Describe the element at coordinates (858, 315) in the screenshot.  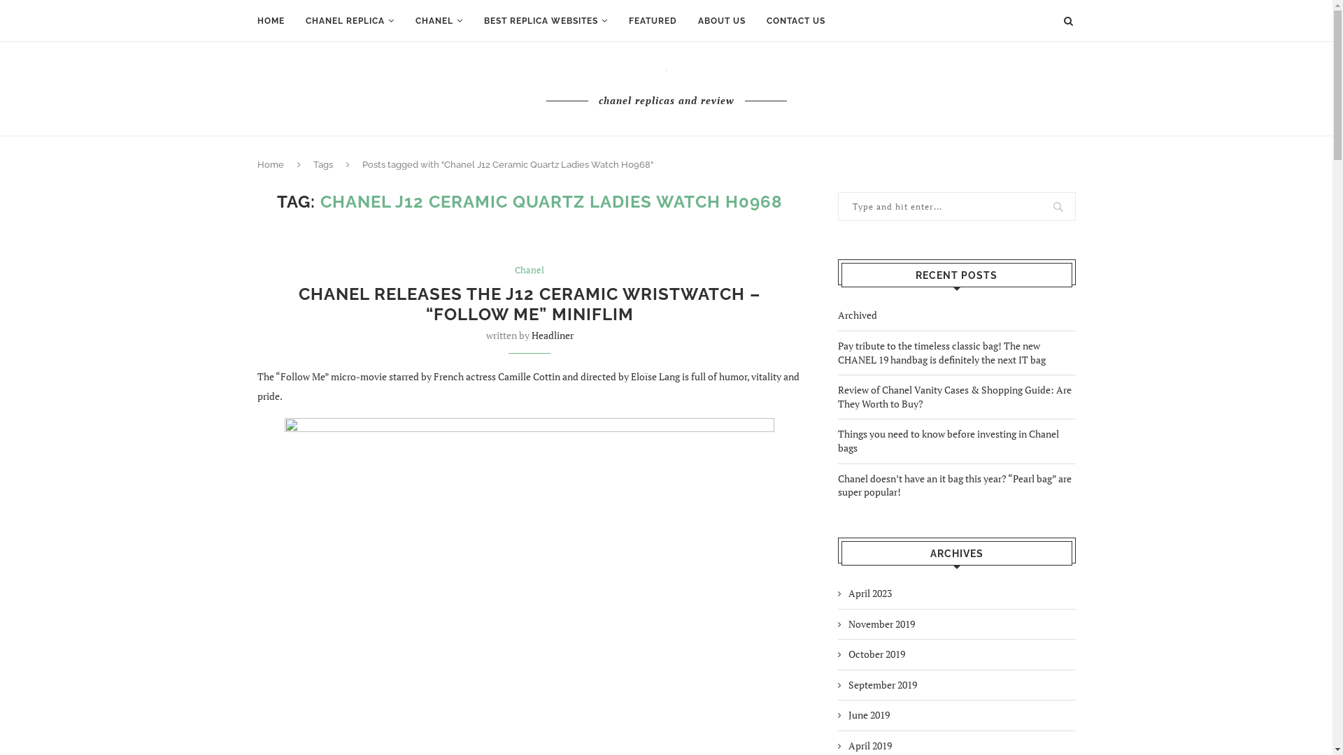
I see `Archived` at that location.